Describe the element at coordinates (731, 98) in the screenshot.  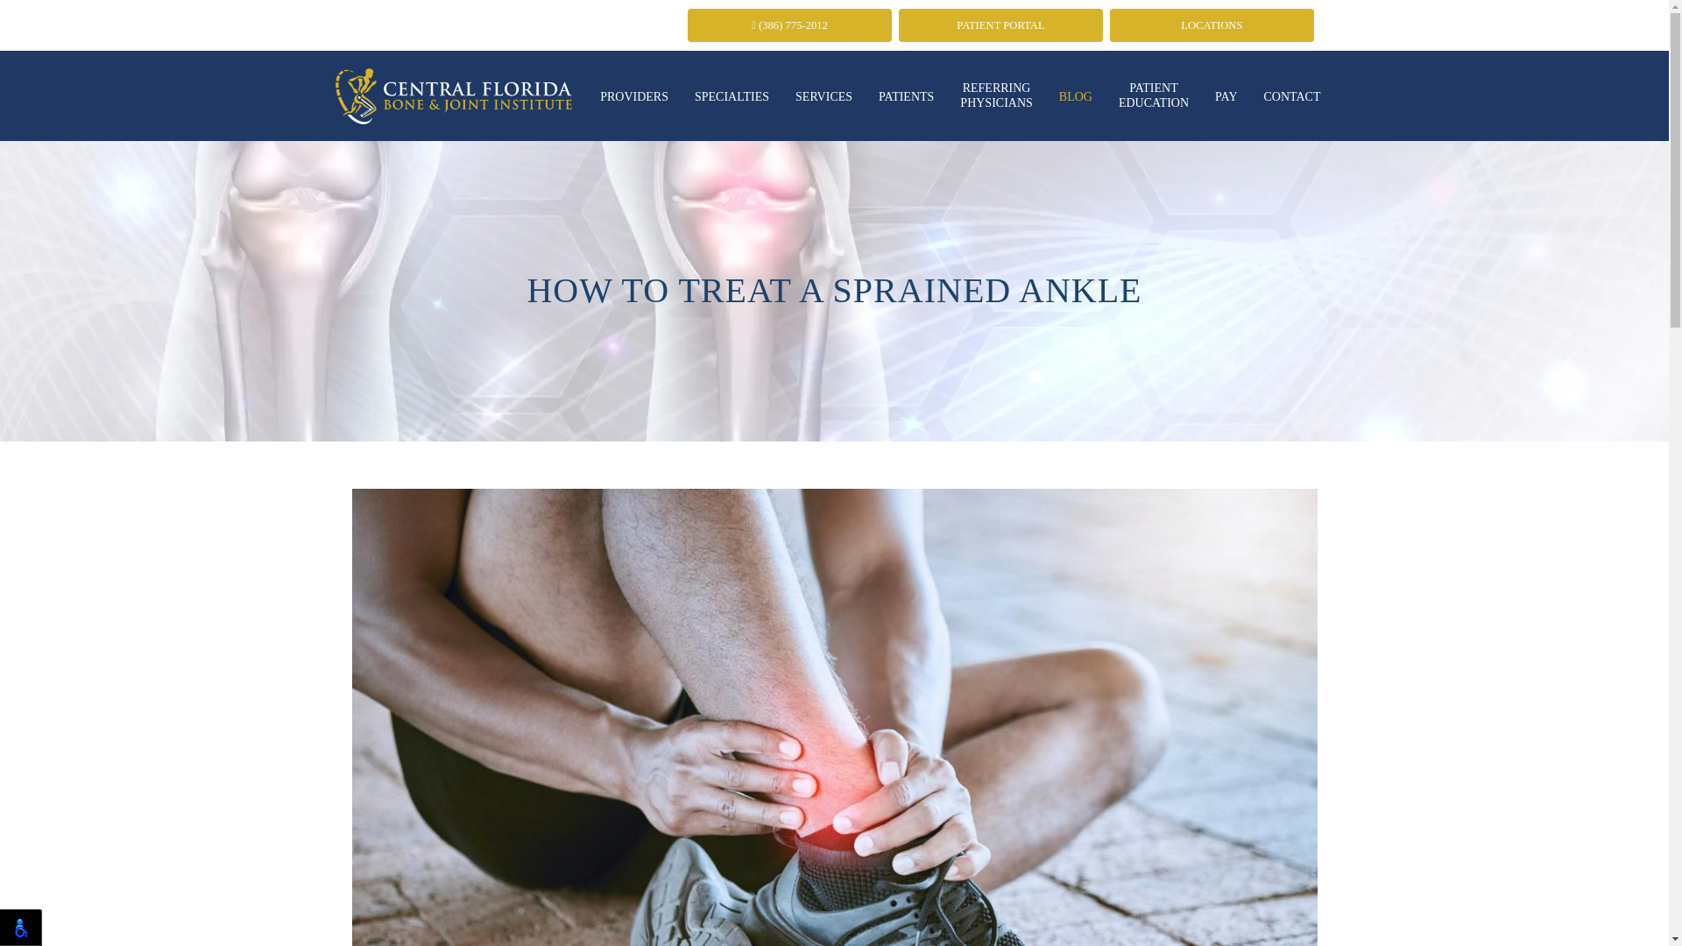
I see `PATIENT PORTAL` at that location.